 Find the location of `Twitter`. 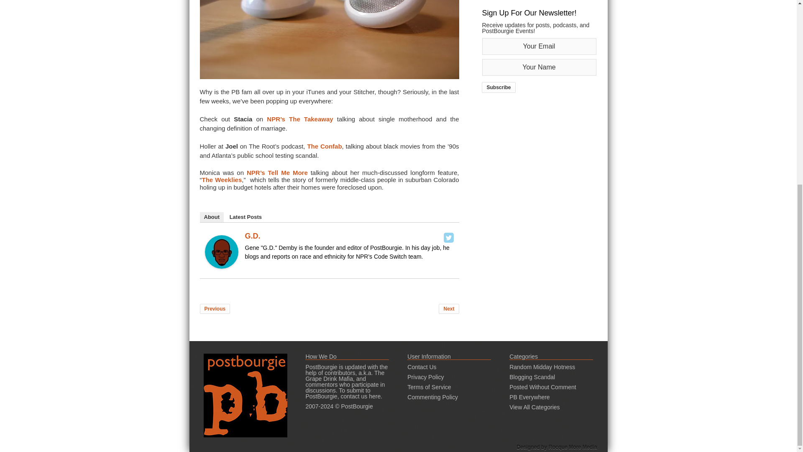

Twitter is located at coordinates (448, 238).